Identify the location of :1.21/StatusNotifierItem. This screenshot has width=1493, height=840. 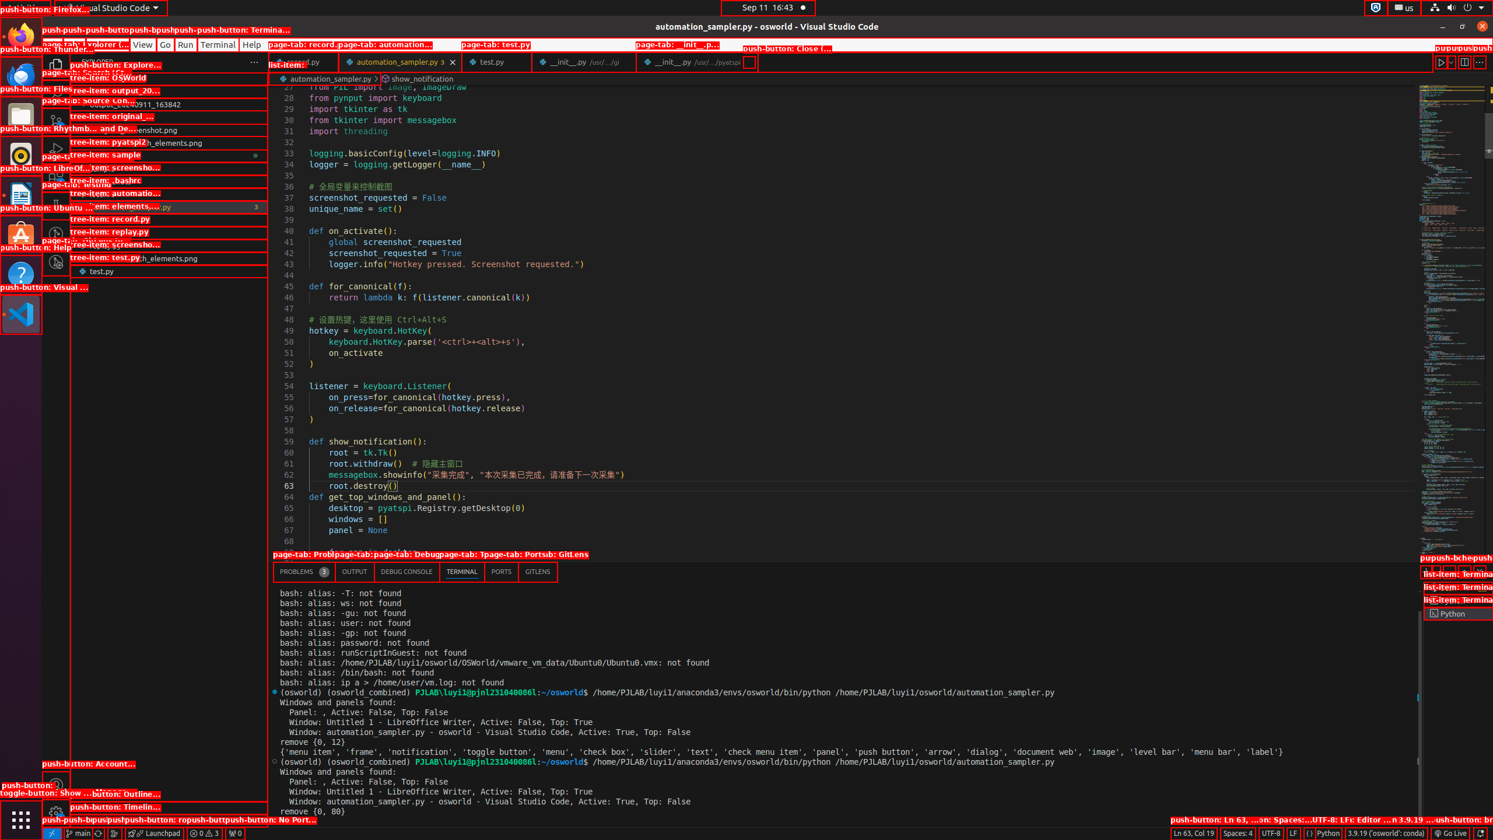
(1404, 8).